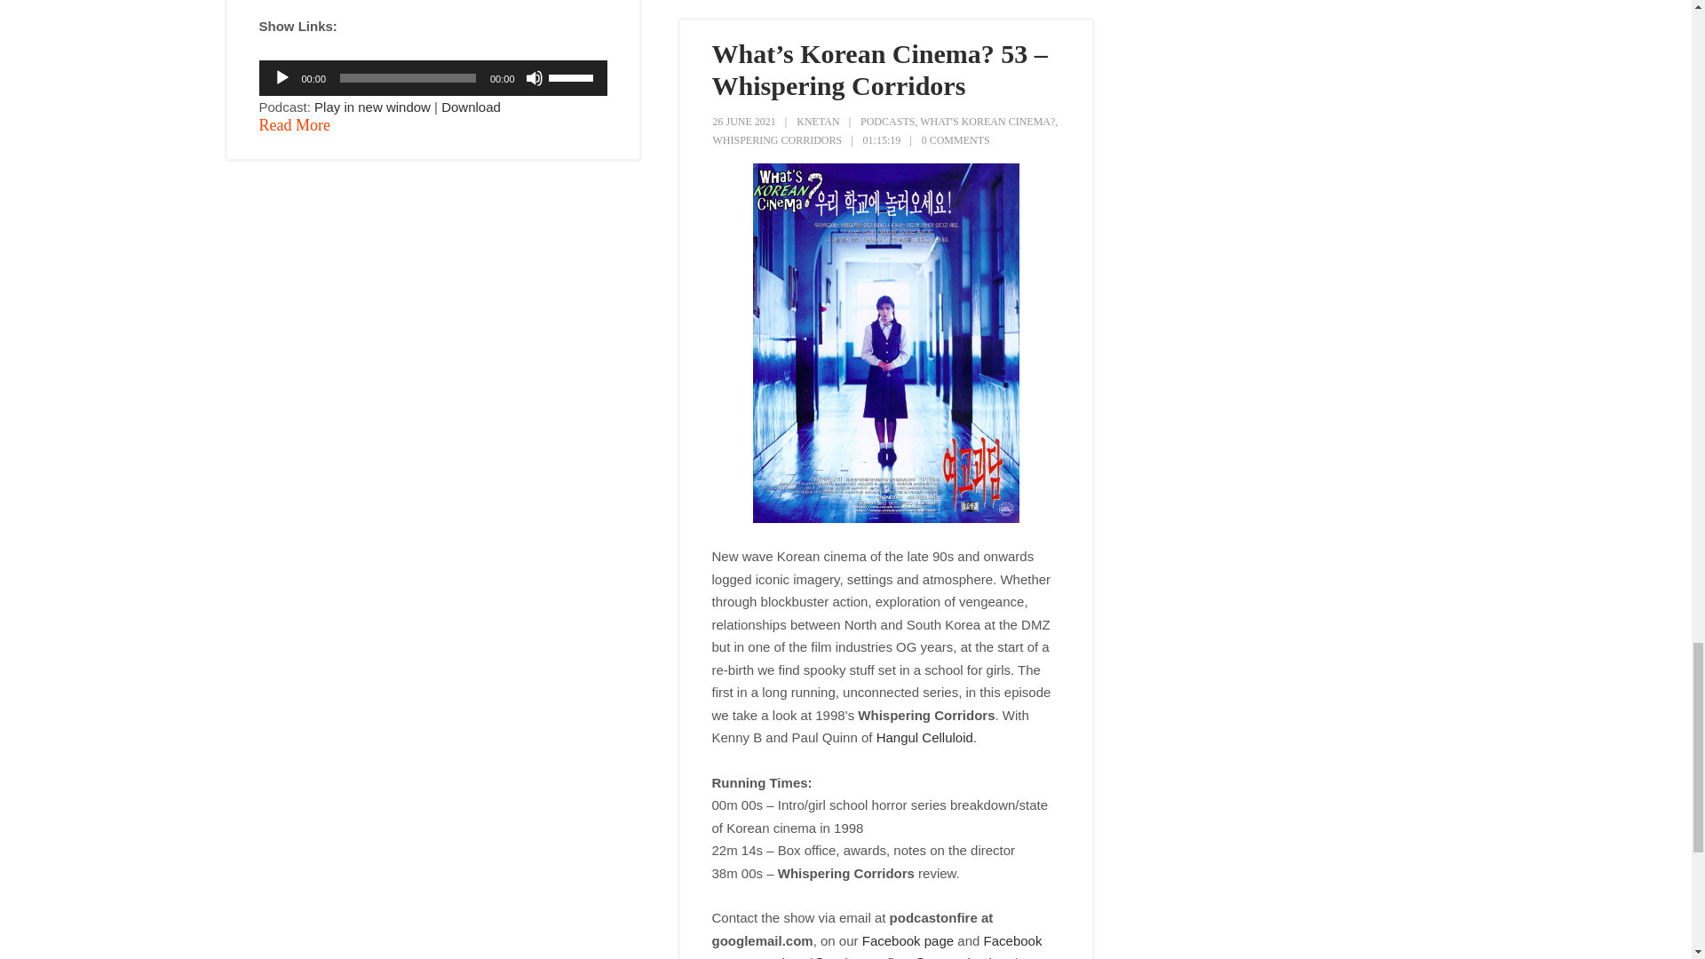 The image size is (1705, 959). I want to click on Play in new window, so click(372, 107).